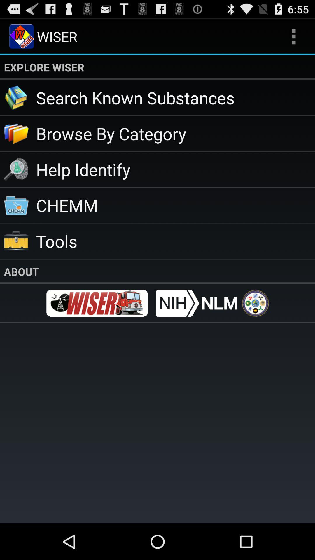 The width and height of the screenshot is (315, 560). Describe the element at coordinates (176, 205) in the screenshot. I see `click the item below the help identify icon` at that location.